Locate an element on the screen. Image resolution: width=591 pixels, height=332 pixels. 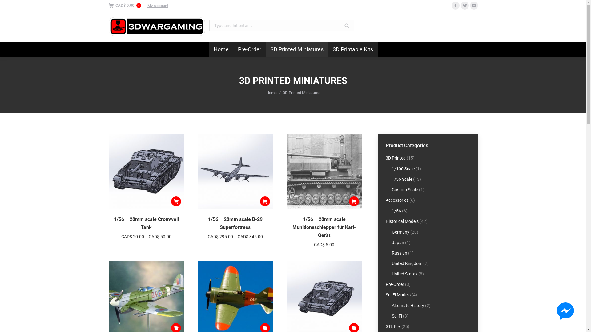
Home is located at coordinates (221, 49).